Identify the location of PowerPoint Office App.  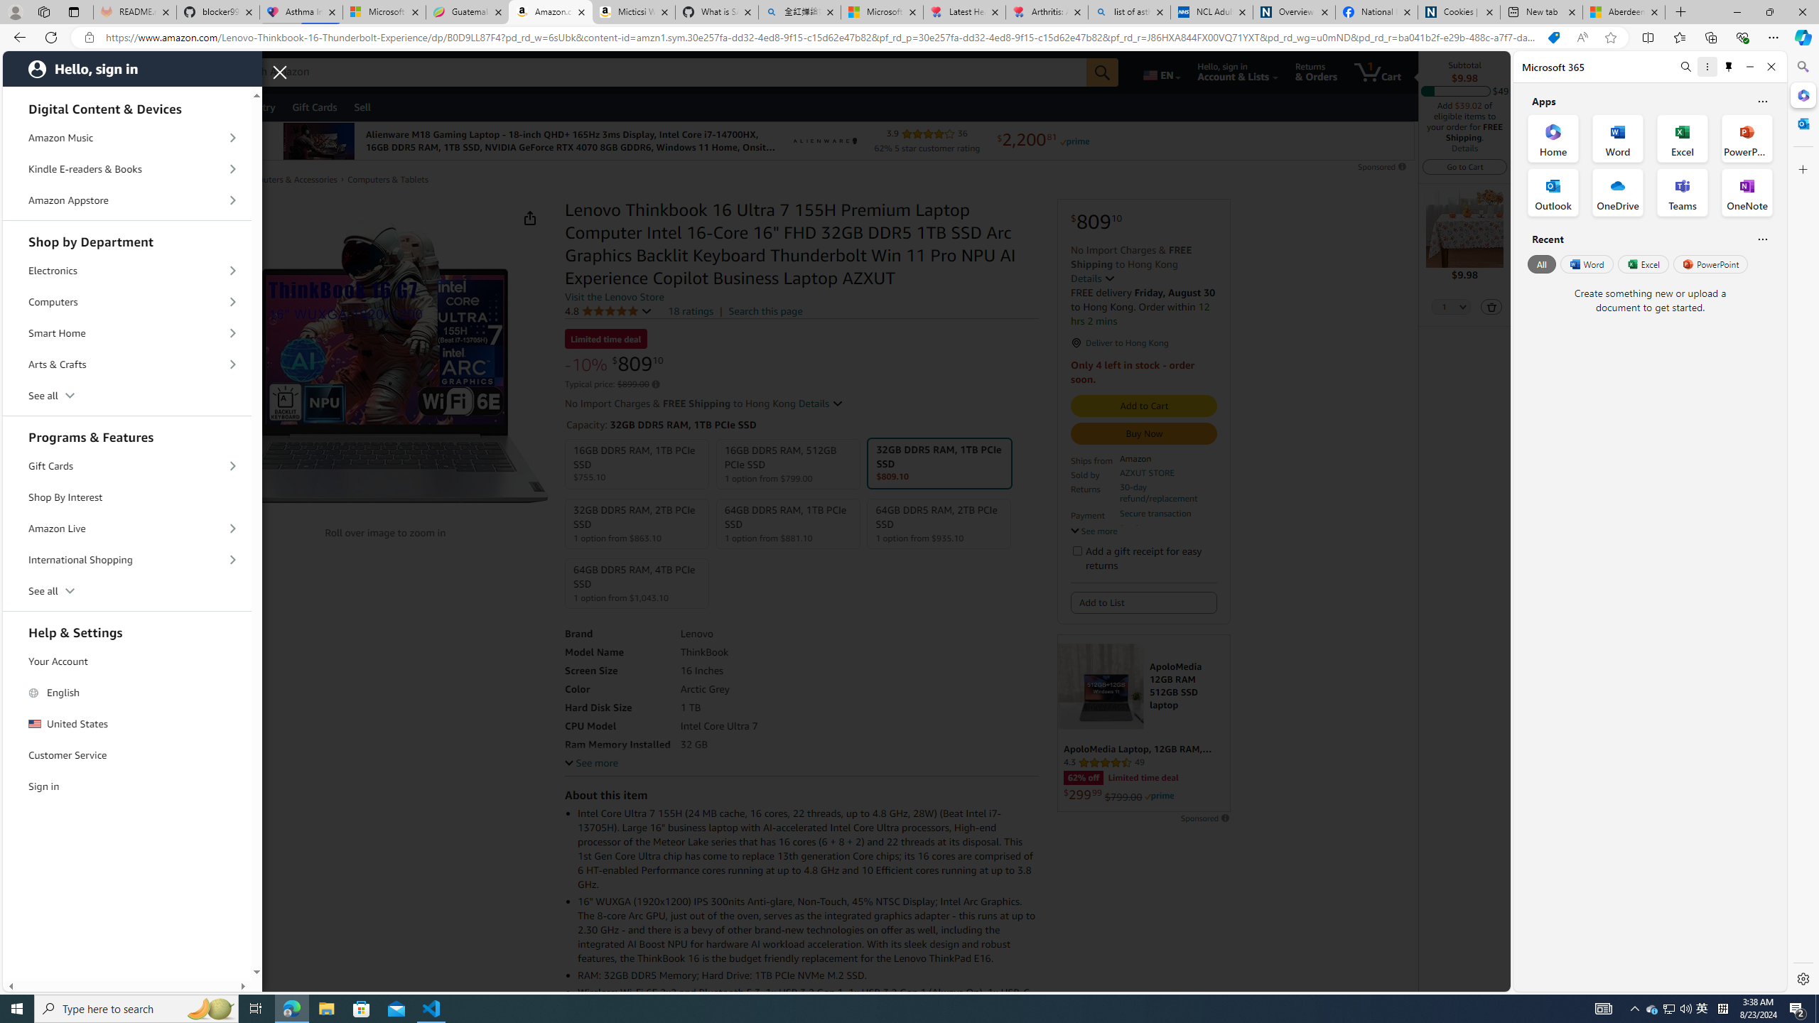
(1747, 138).